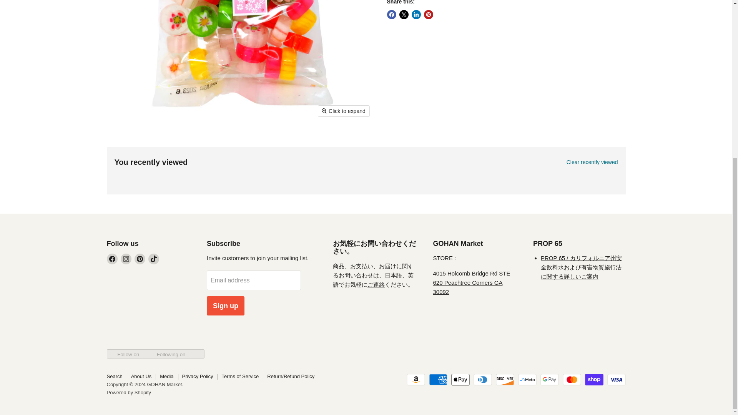 The width and height of the screenshot is (738, 415). Describe the element at coordinates (581, 267) in the screenshot. I see `California Proposition 65` at that location.